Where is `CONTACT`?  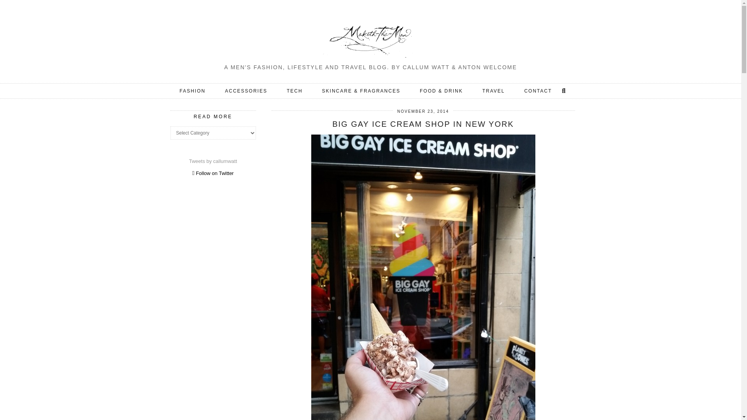 CONTACT is located at coordinates (538, 91).